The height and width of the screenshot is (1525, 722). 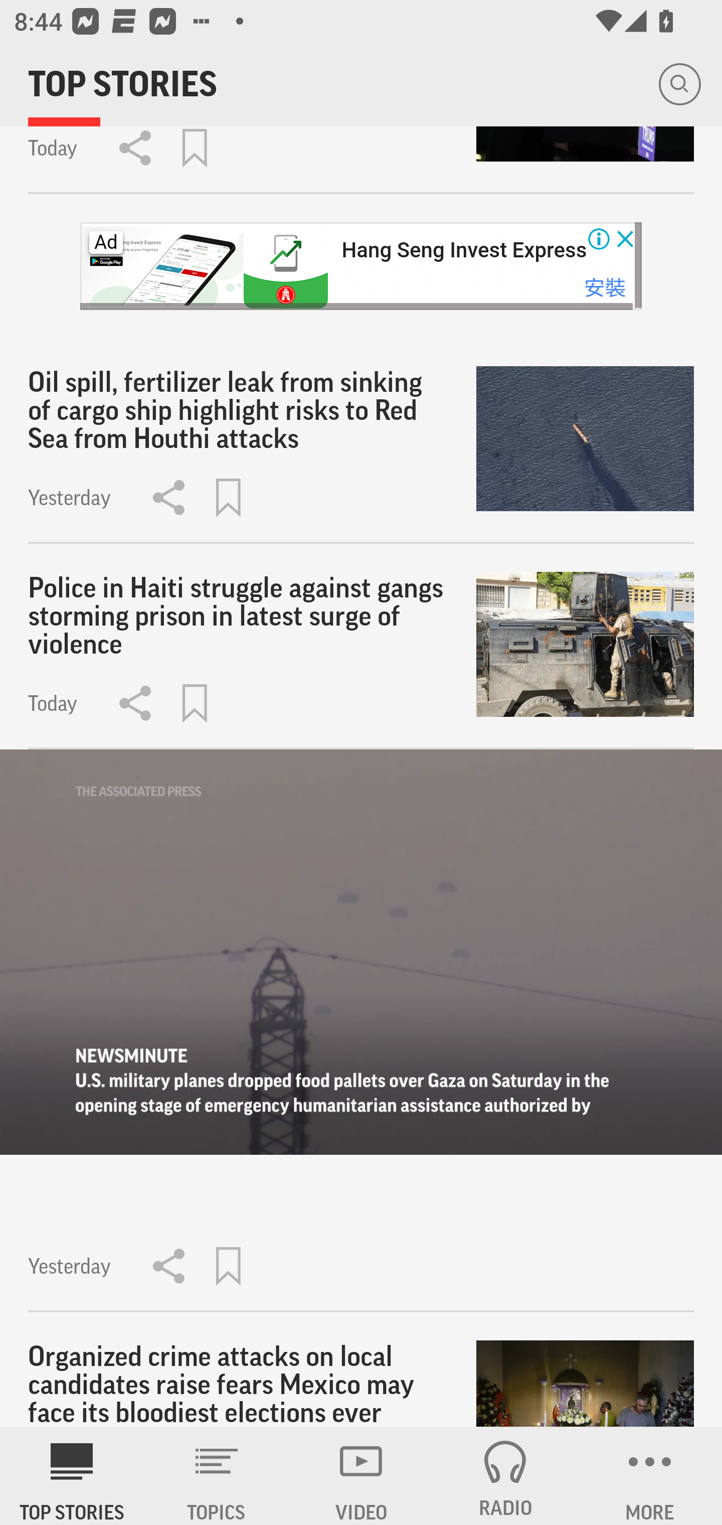 I want to click on TOPICS, so click(x=217, y=1476).